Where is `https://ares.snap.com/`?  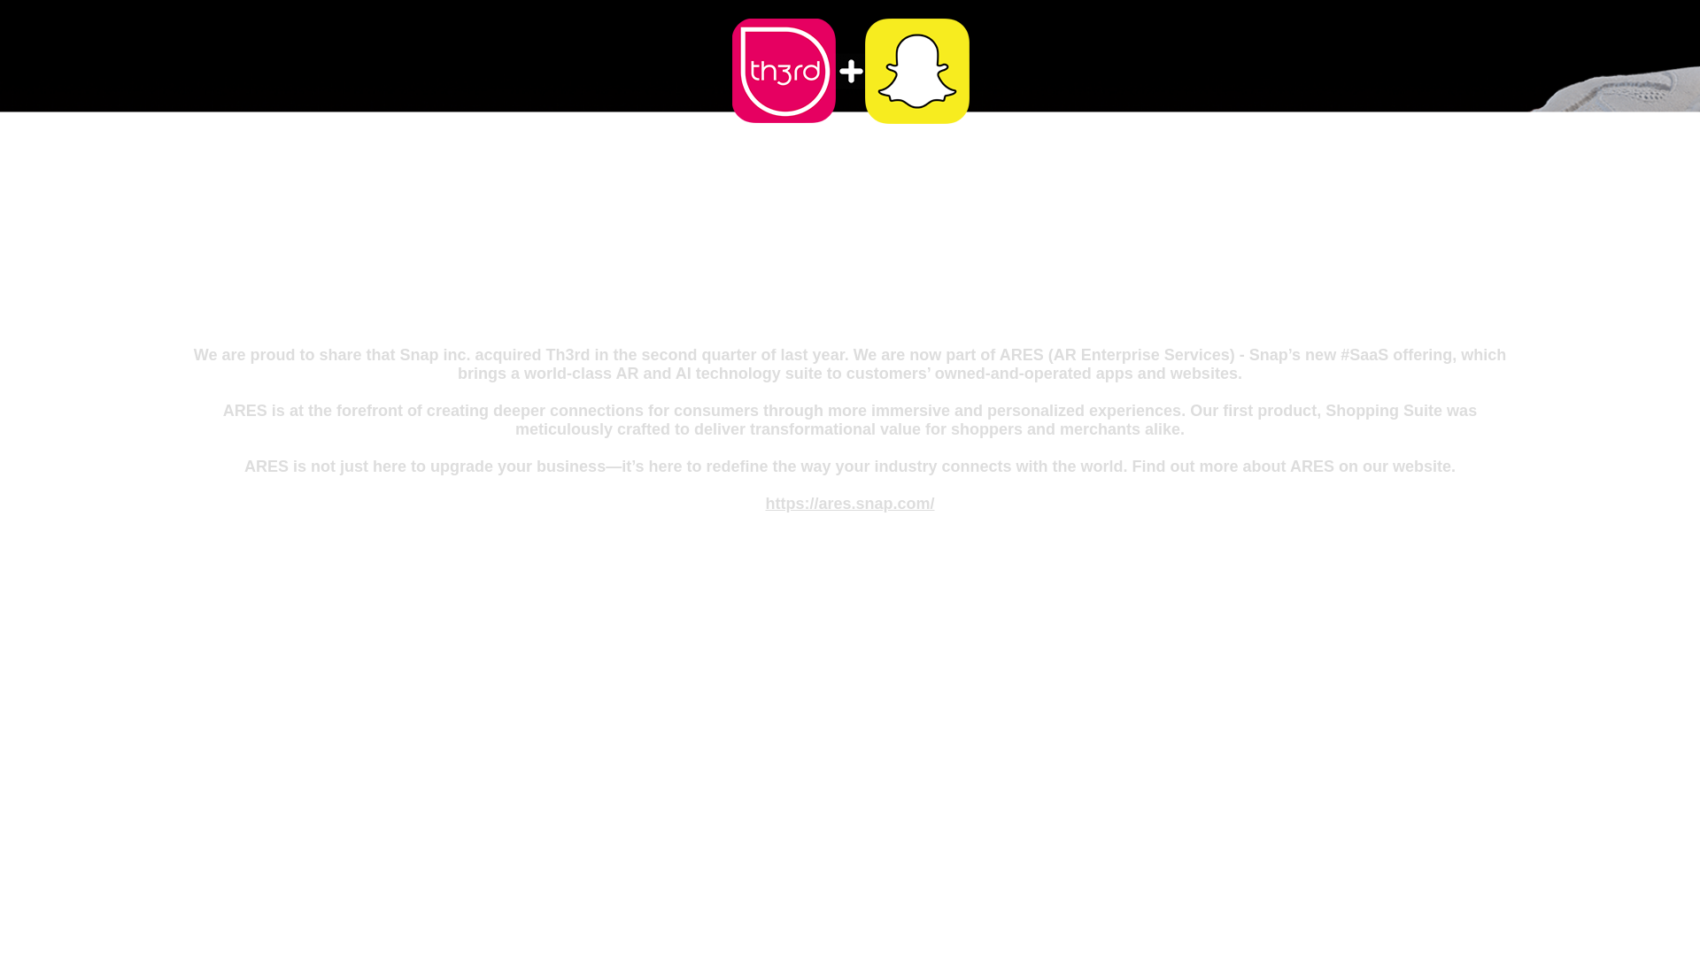
https://ares.snap.com/ is located at coordinates (850, 504).